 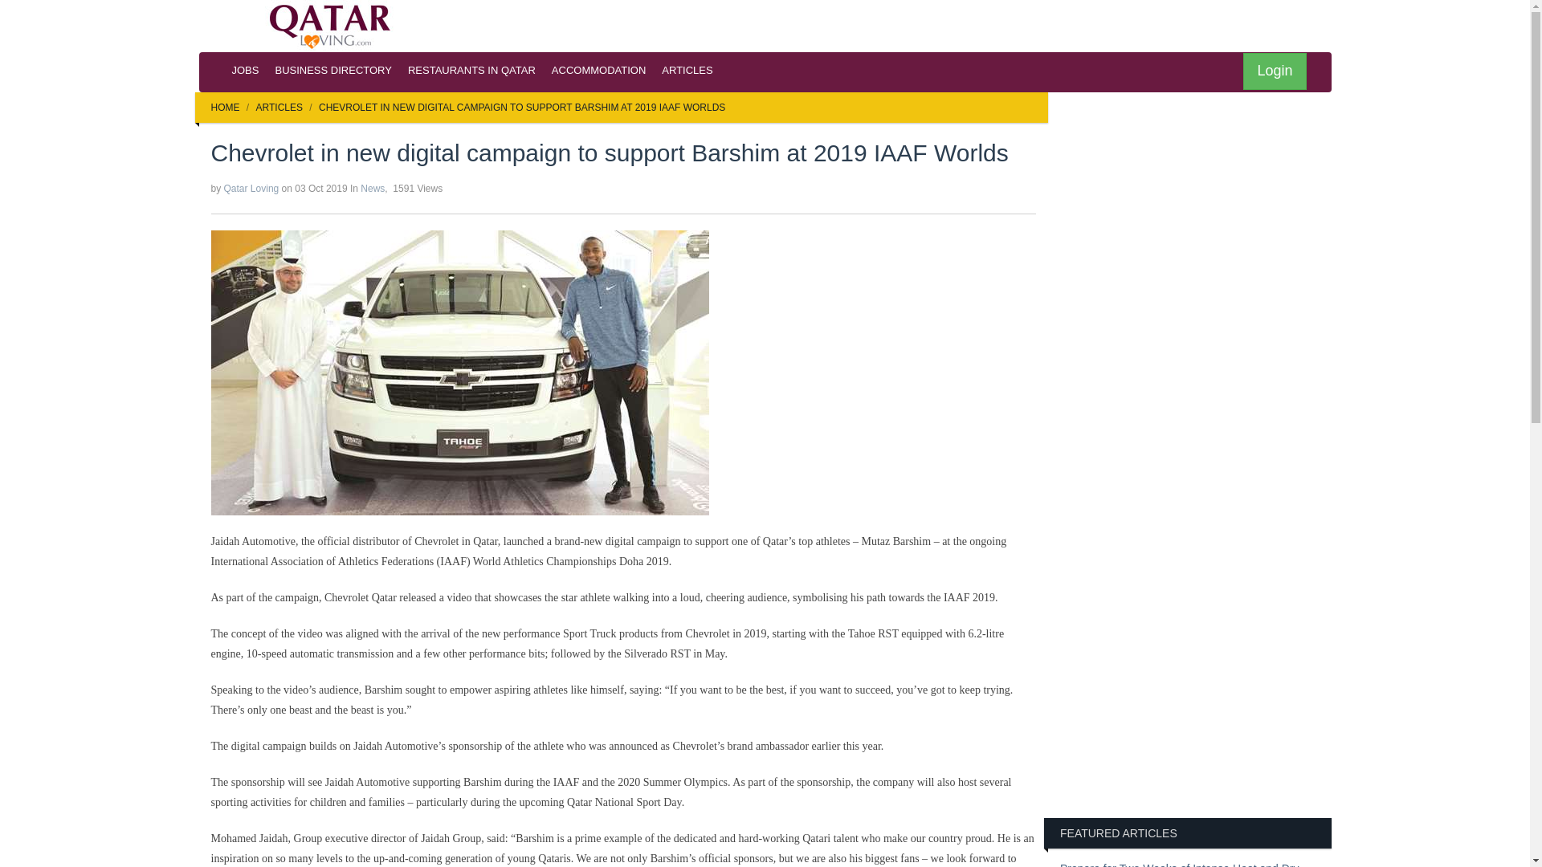 I want to click on Qatar Loving, so click(x=251, y=188).